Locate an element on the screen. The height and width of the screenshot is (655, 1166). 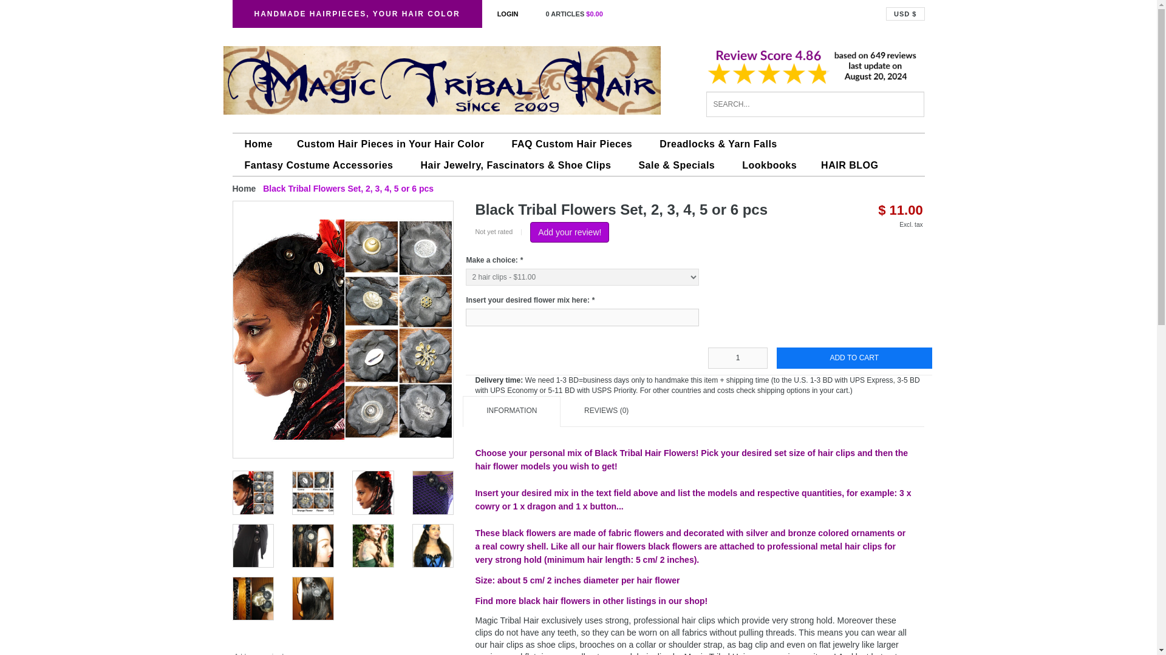
1 is located at coordinates (737, 358).